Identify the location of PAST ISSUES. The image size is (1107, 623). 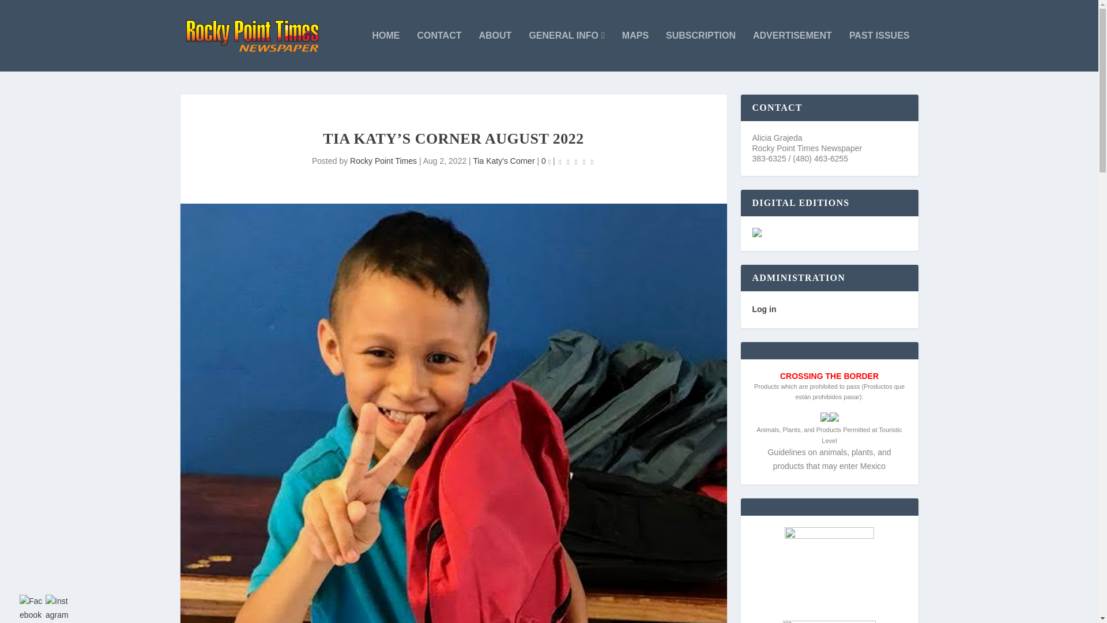
(879, 51).